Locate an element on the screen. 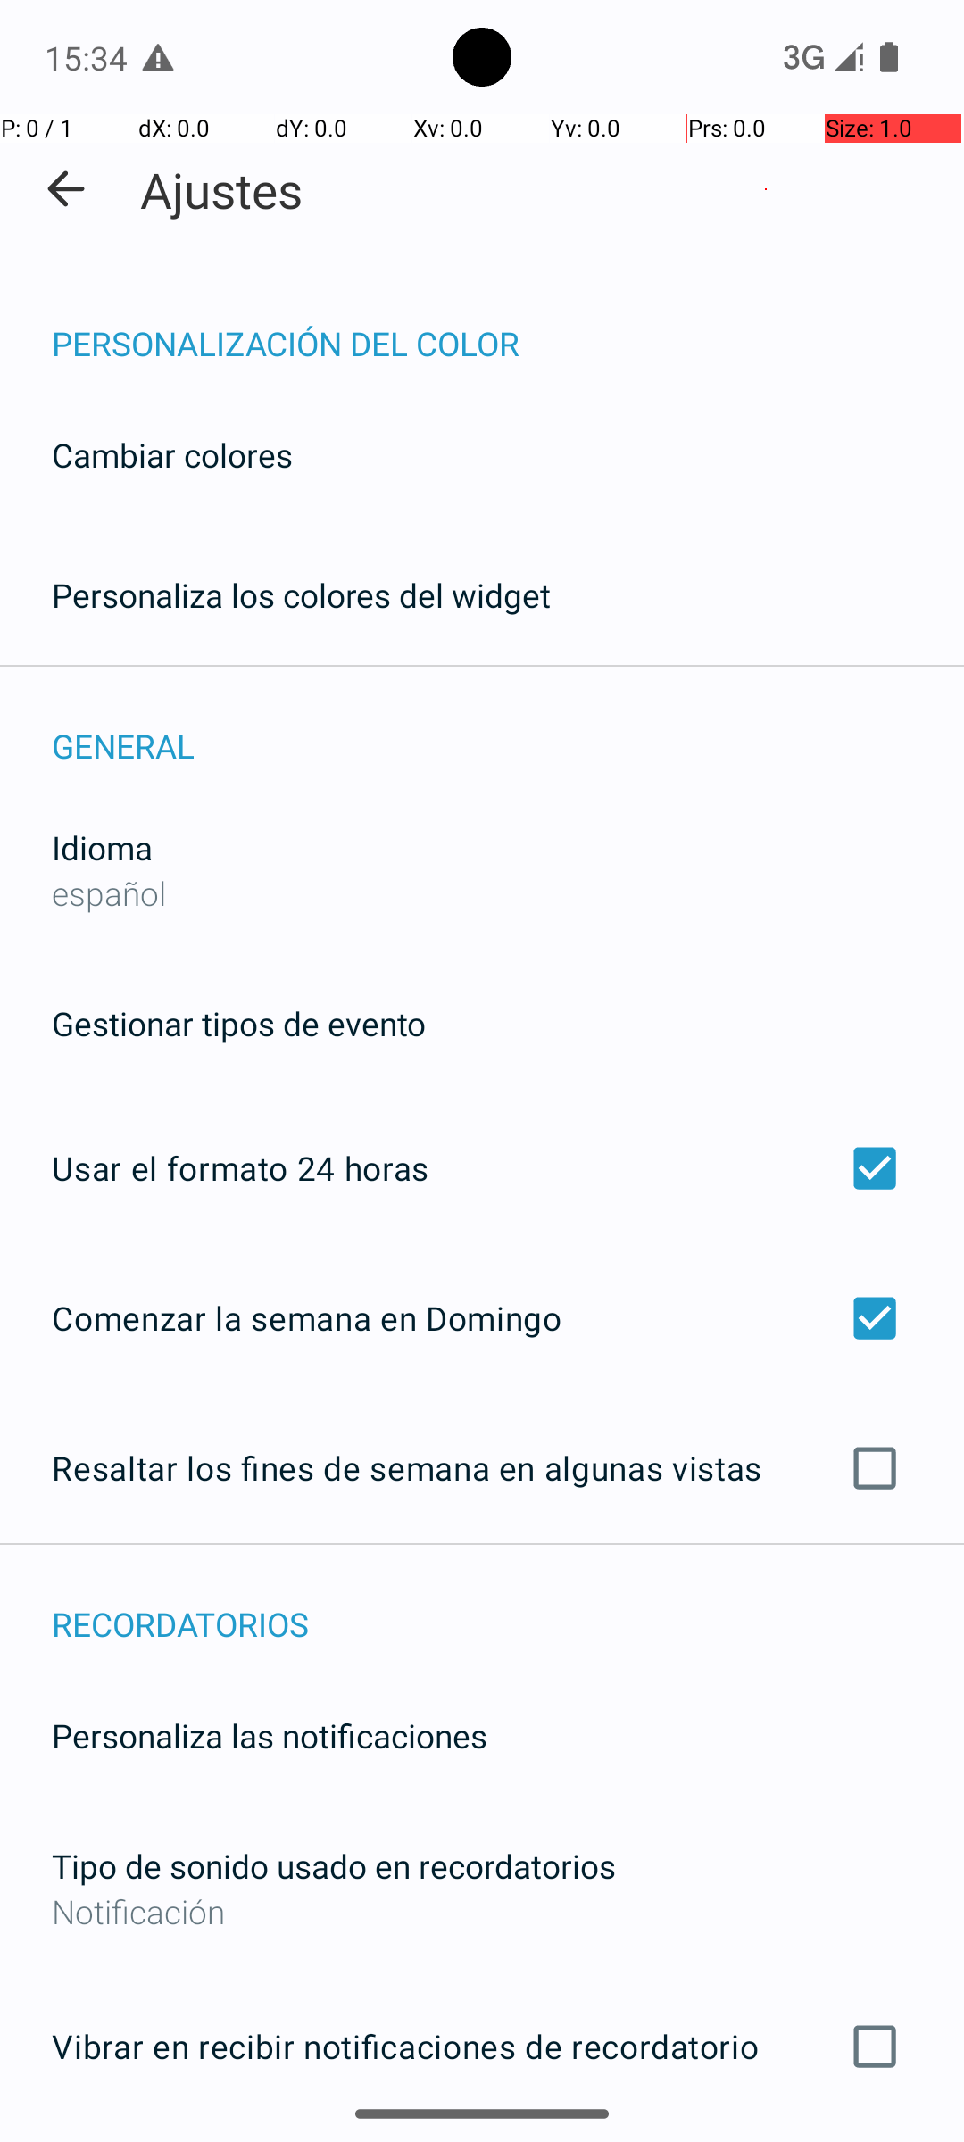 The image size is (964, 2142). Usar el formato 24 horas is located at coordinates (482, 1168).